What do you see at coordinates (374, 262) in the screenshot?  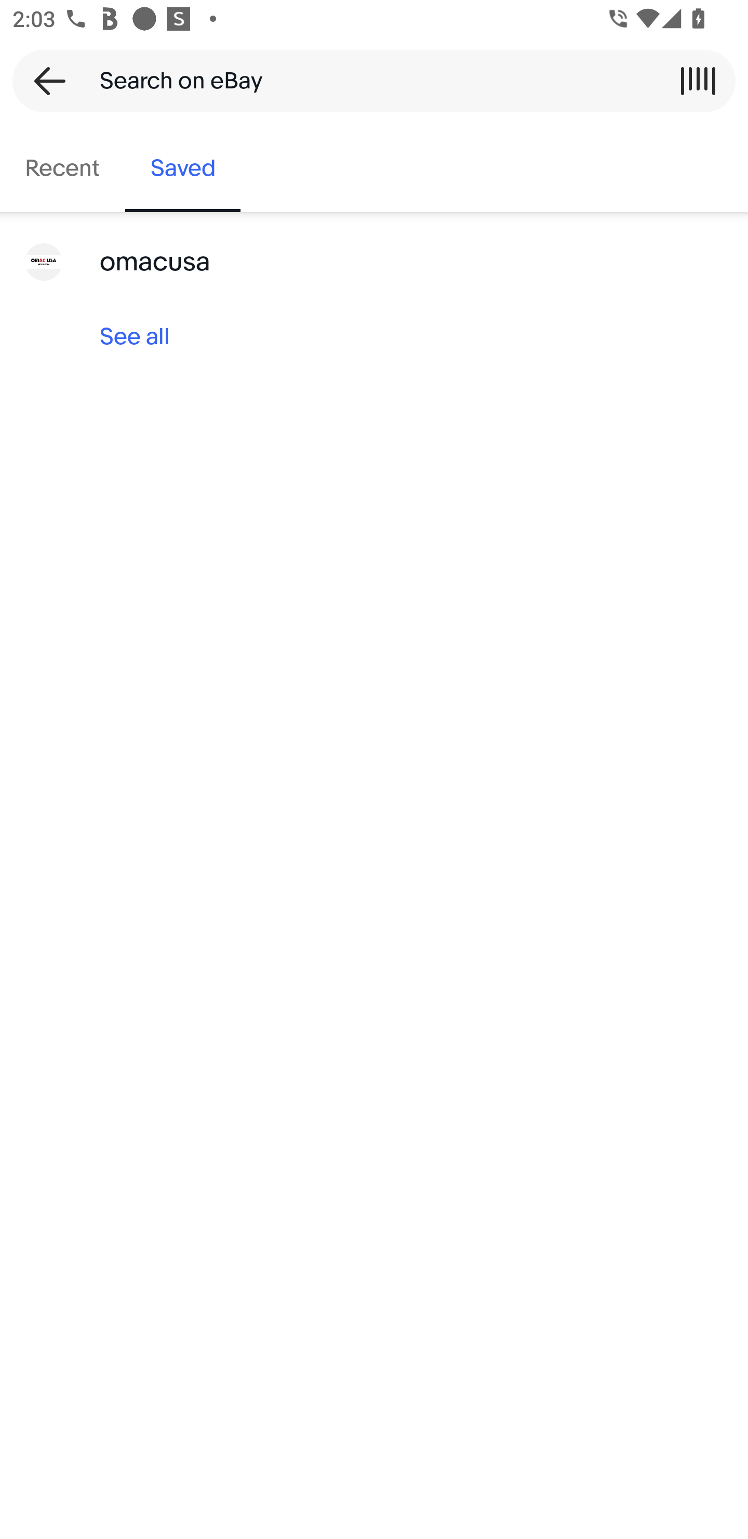 I see `User Search omacusa: omacusa` at bounding box center [374, 262].